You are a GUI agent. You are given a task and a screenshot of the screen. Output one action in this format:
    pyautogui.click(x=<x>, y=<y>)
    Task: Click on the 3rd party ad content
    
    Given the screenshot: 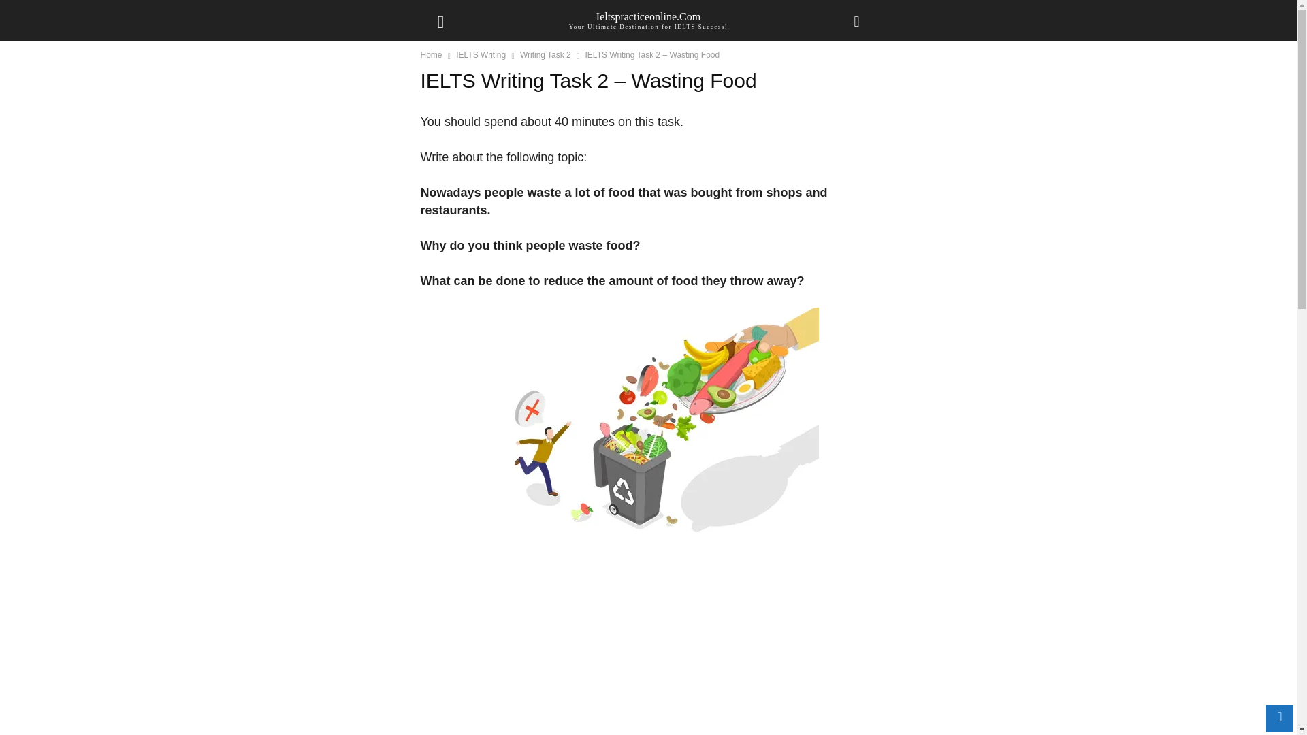 What is the action you would take?
    pyautogui.click(x=649, y=645)
    